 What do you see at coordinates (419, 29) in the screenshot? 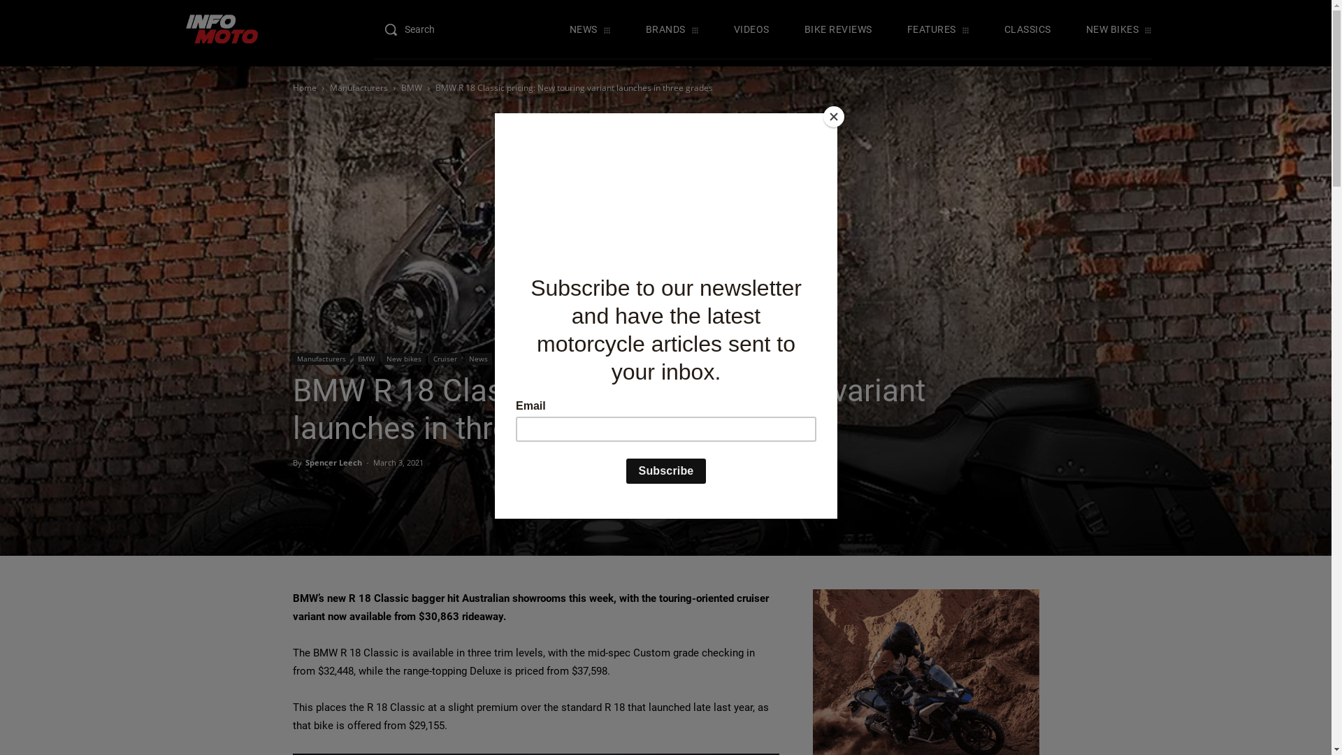
I see `Search` at bounding box center [419, 29].